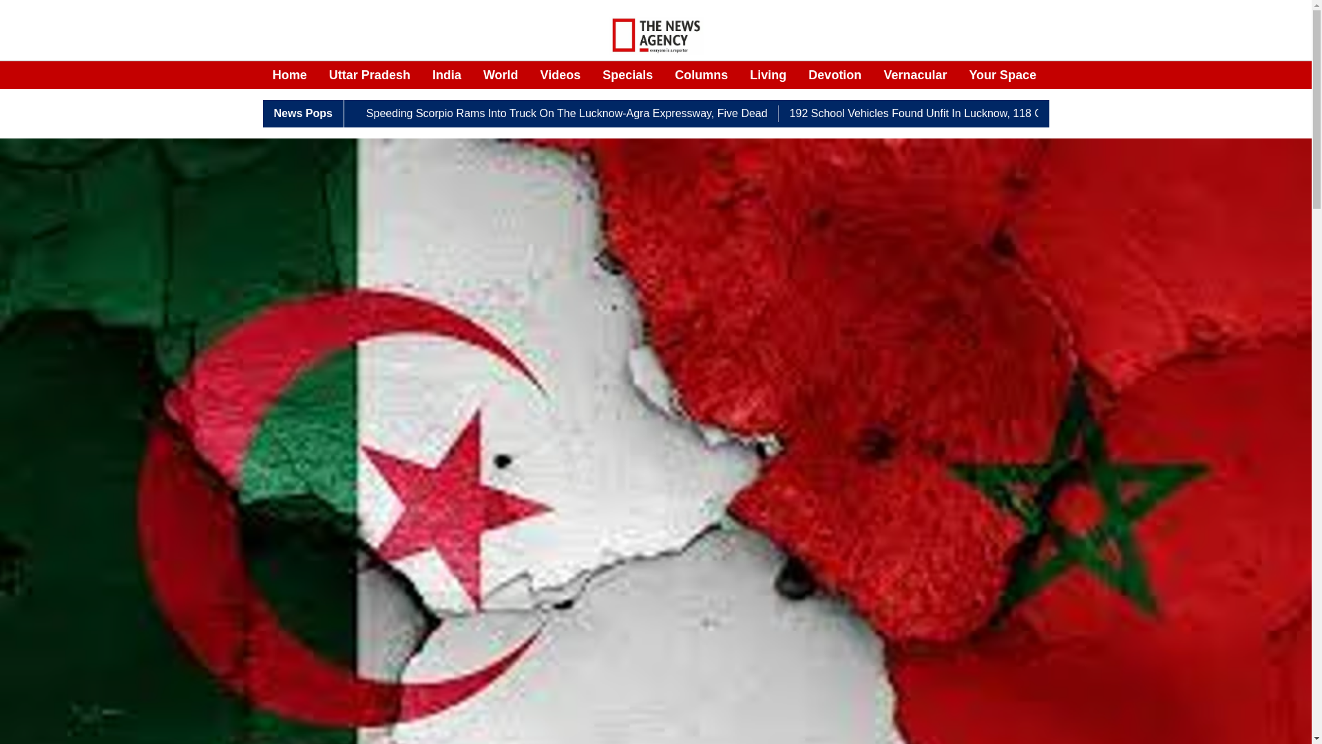  I want to click on World, so click(501, 76).